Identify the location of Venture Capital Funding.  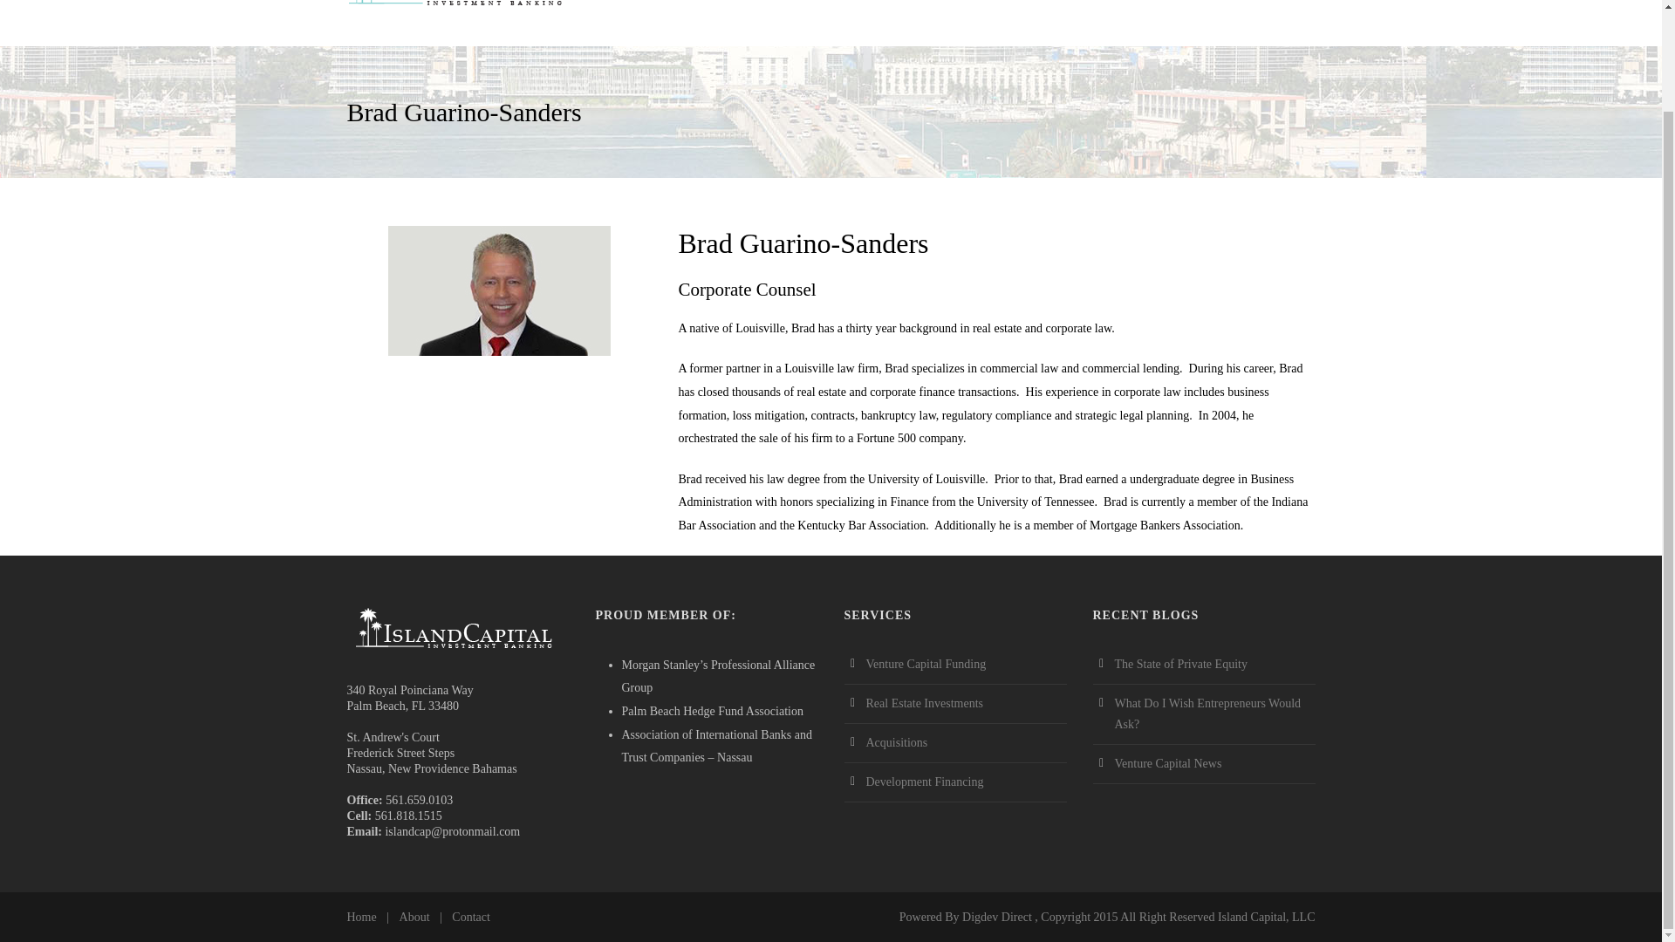
(926, 663).